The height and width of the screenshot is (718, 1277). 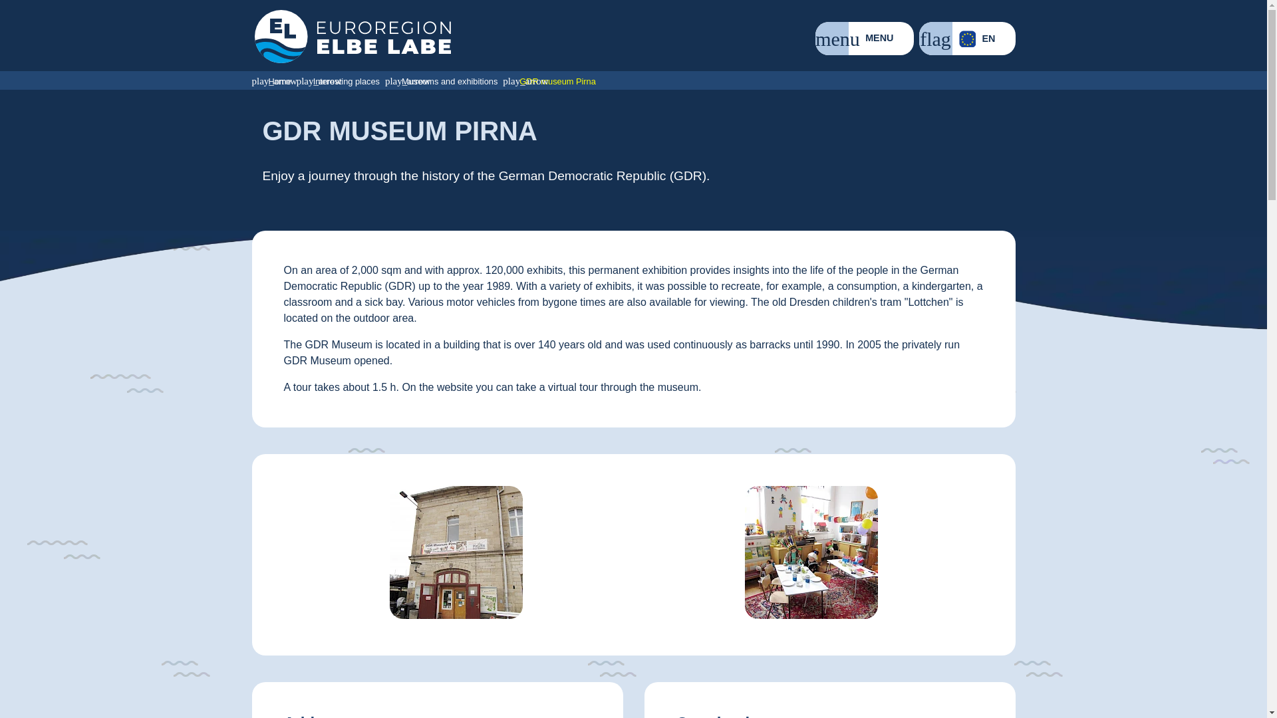 I want to click on Interesting places, so click(x=341, y=80).